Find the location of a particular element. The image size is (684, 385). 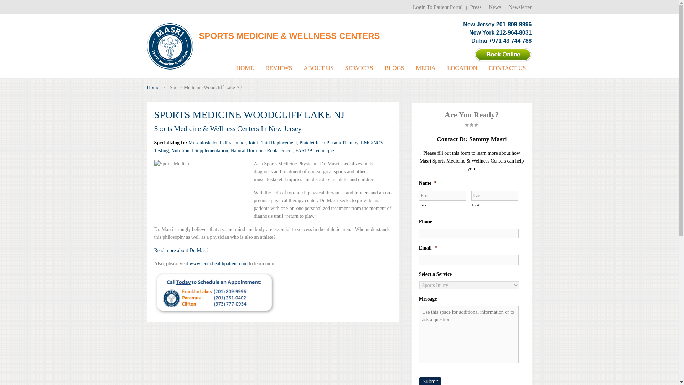

MEDIA is located at coordinates (425, 71).